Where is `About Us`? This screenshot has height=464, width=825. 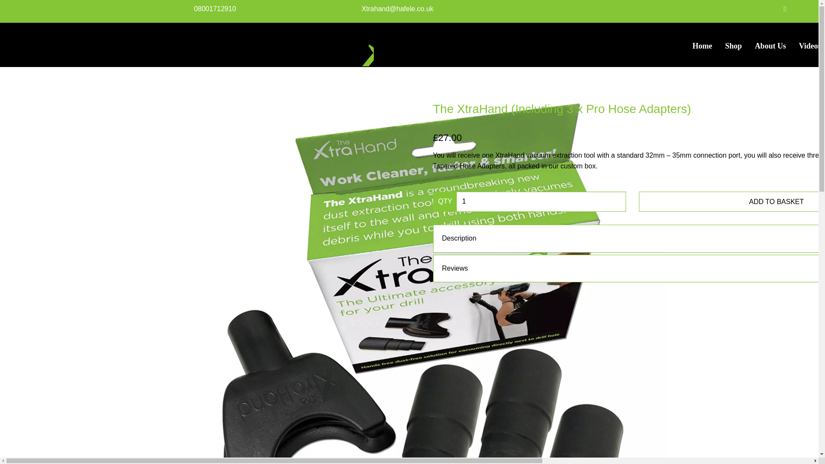 About Us is located at coordinates (770, 46).